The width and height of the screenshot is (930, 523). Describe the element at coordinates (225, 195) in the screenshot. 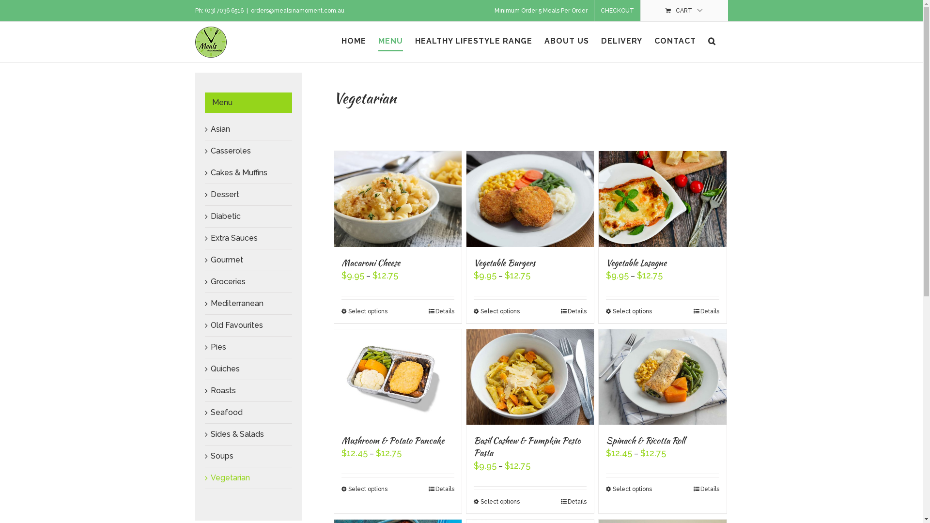

I see `Dessert` at that location.